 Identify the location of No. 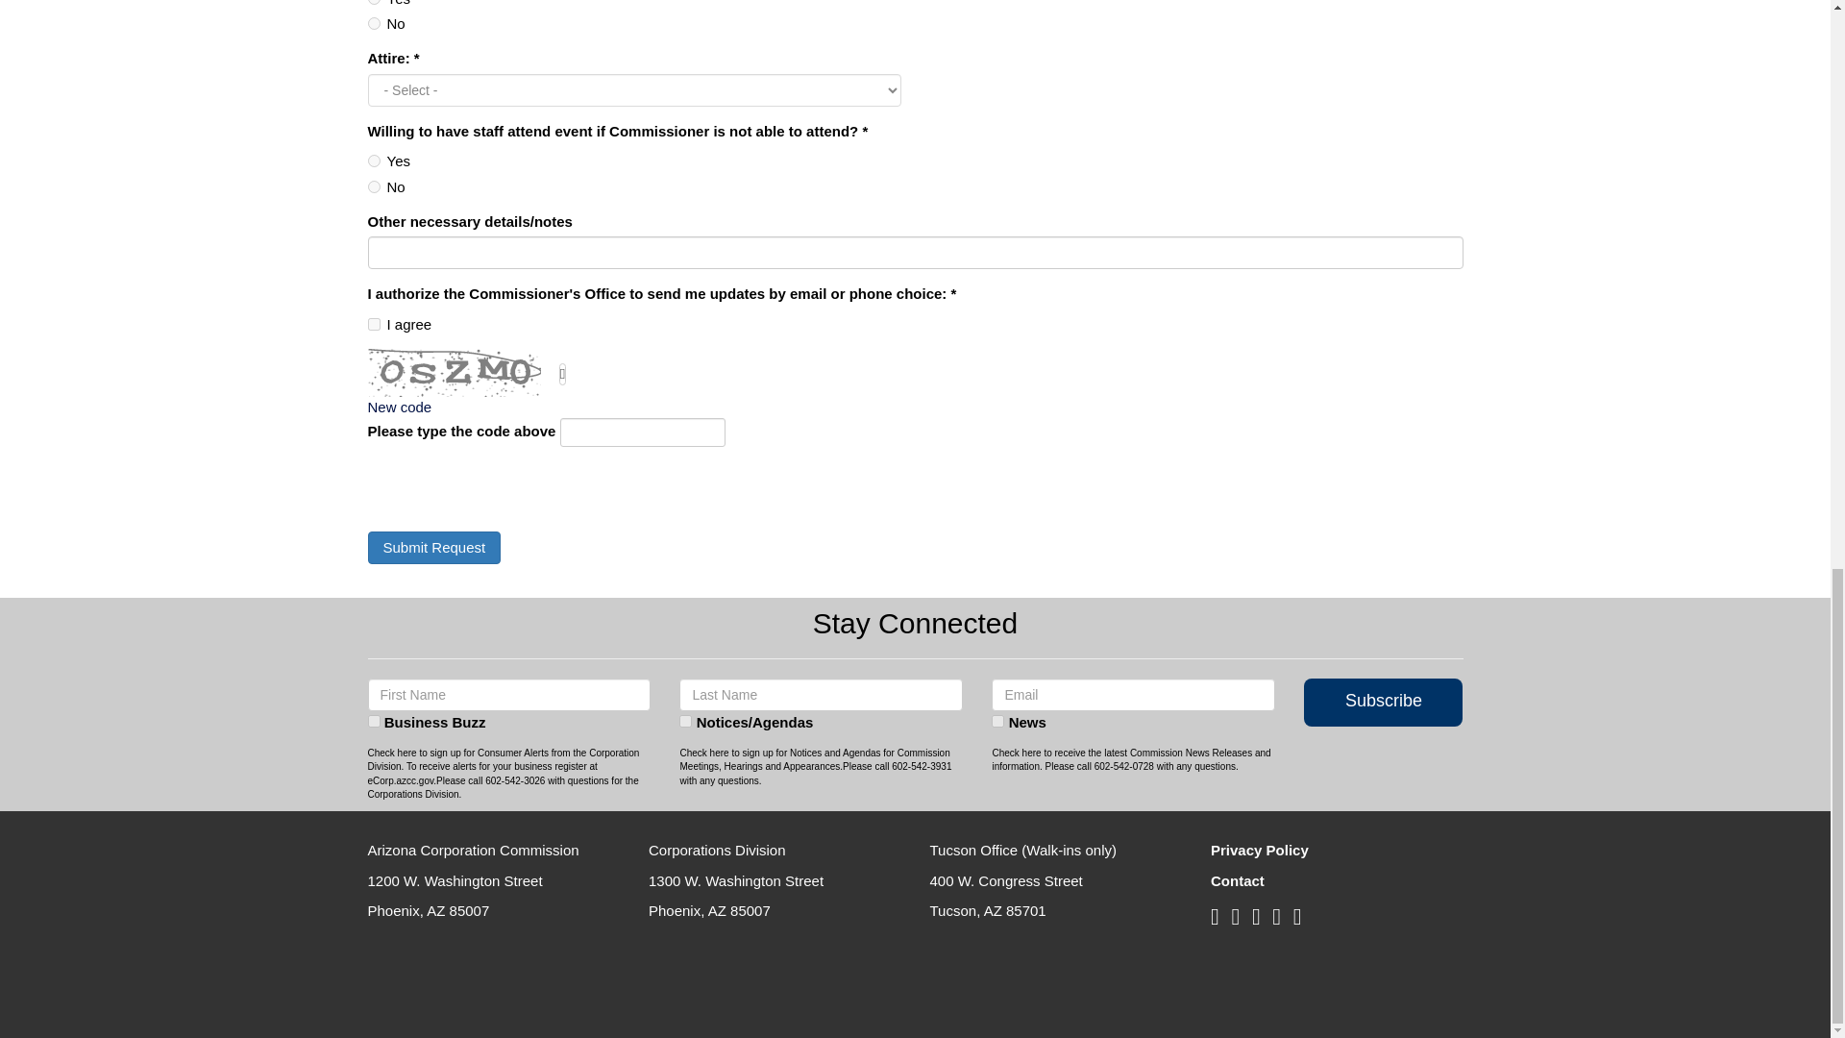
(373, 186).